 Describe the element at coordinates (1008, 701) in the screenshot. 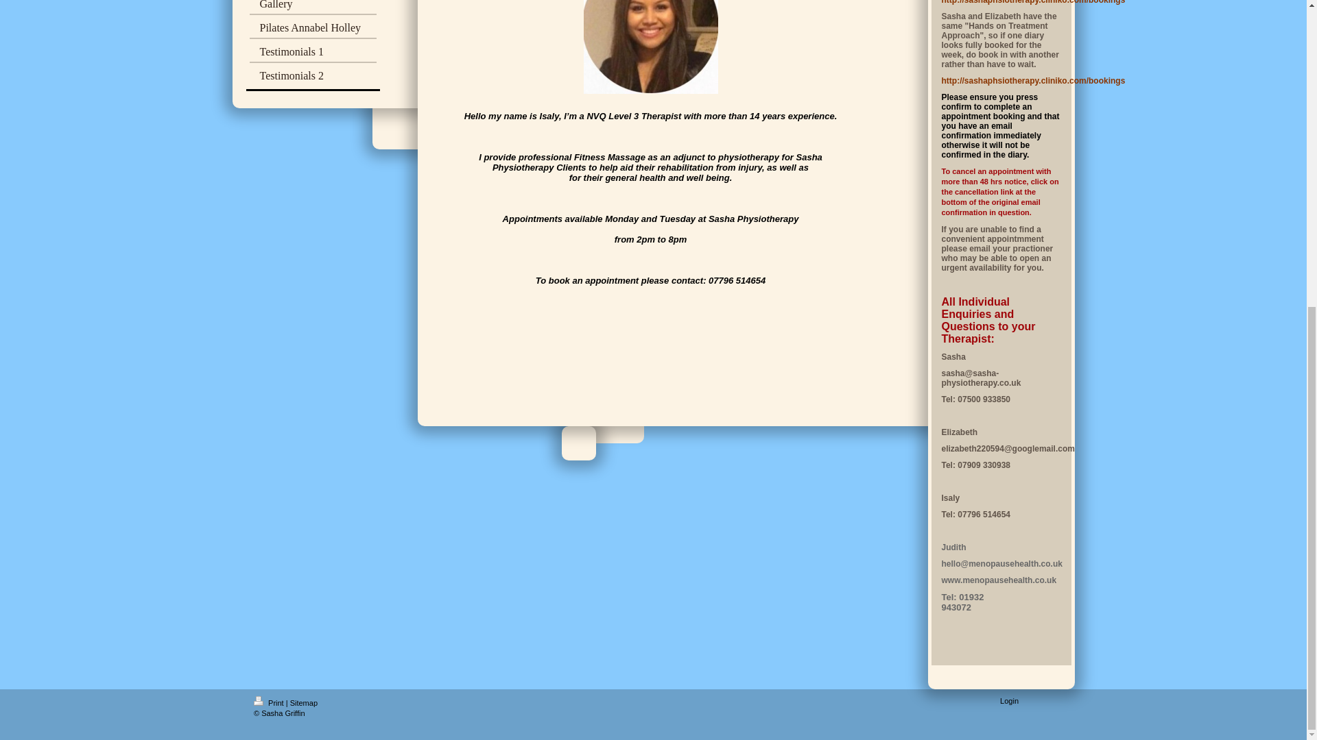

I see `Login` at that location.